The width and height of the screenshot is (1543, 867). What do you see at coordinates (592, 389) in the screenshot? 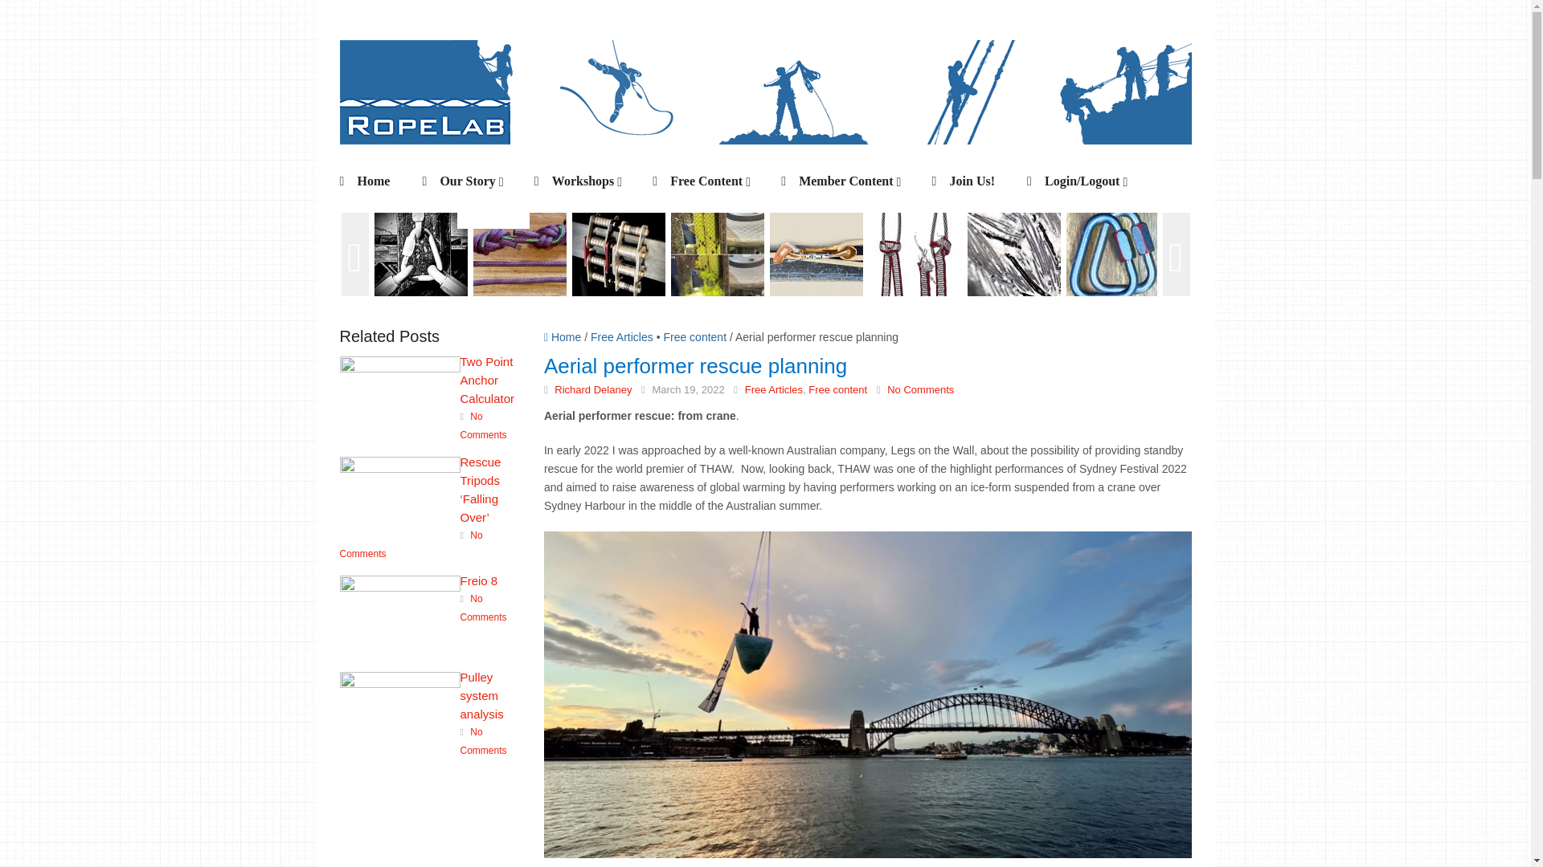
I see `Posts by Richard Delaney` at bounding box center [592, 389].